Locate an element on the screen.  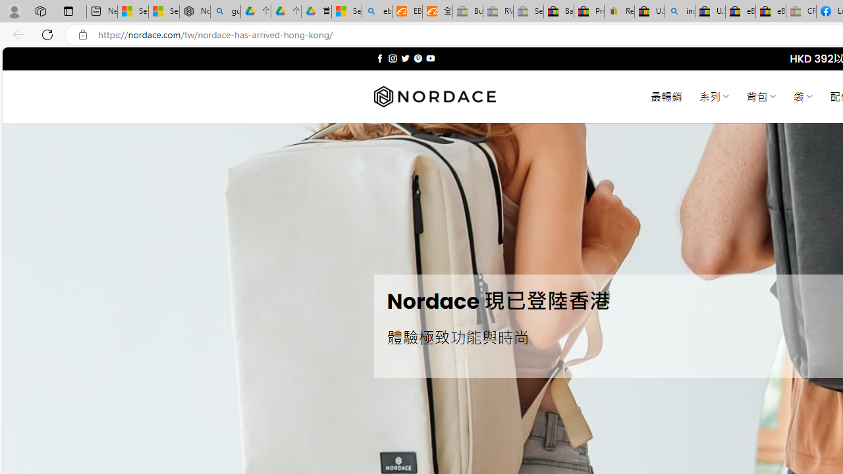
Follow on Pinterest is located at coordinates (418, 58).